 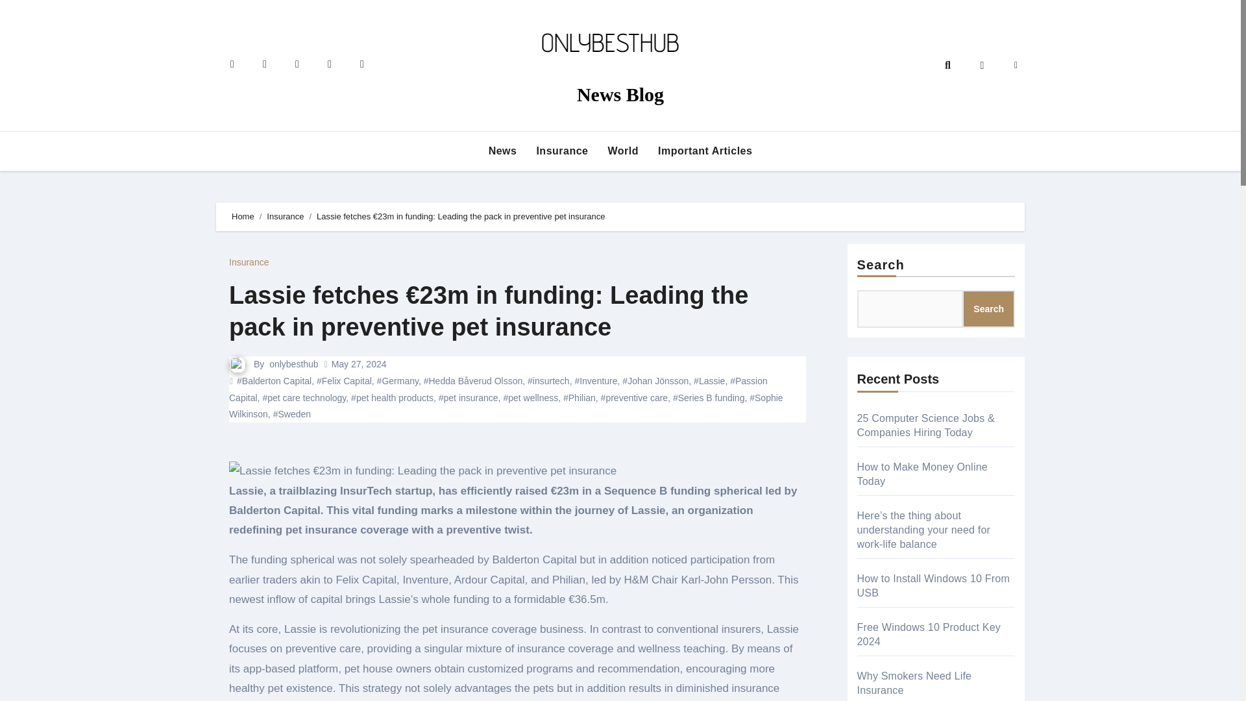 What do you see at coordinates (705, 151) in the screenshot?
I see `Important Articles` at bounding box center [705, 151].